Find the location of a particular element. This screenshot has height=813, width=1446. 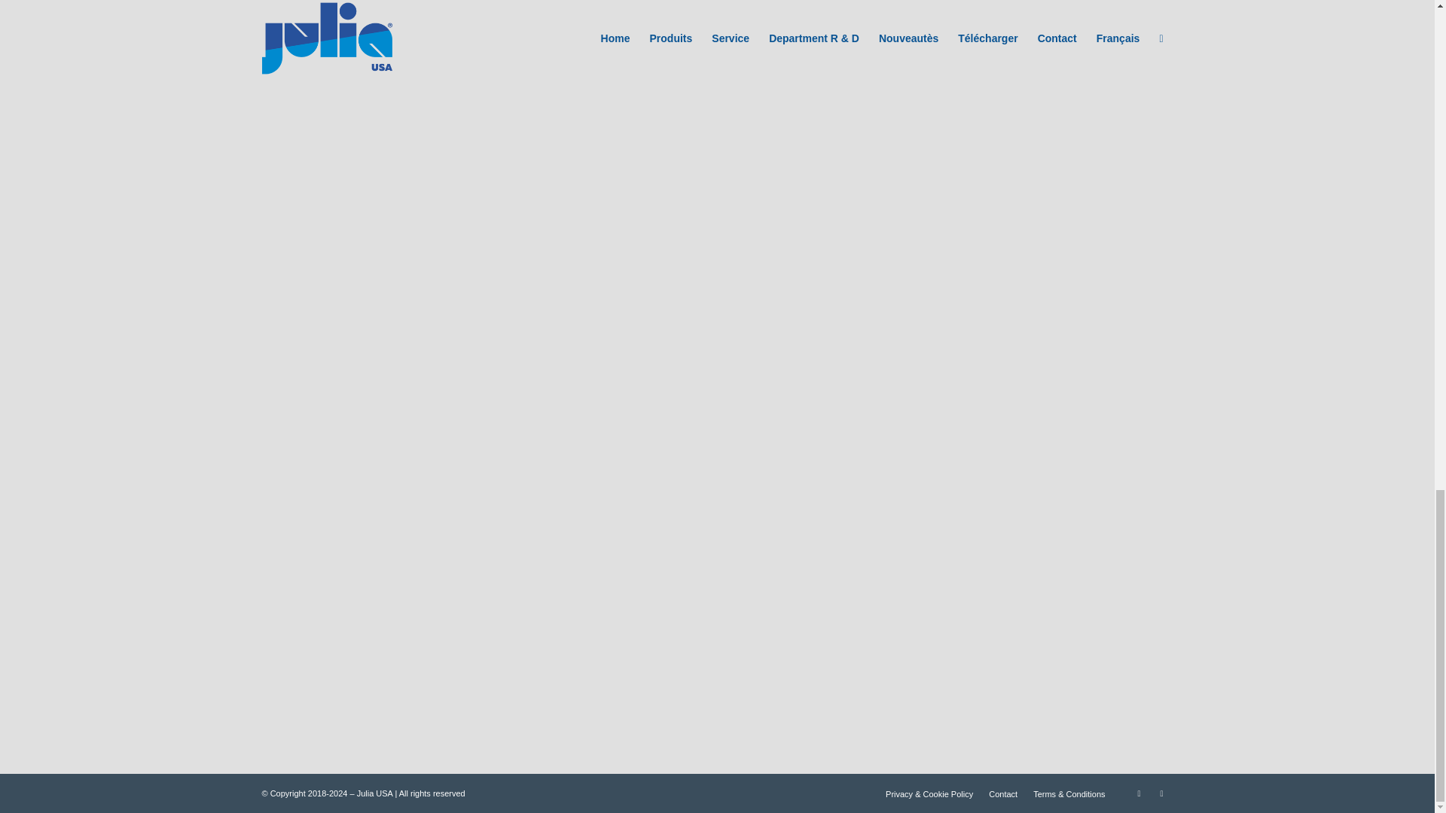

Youtube is located at coordinates (1161, 793).